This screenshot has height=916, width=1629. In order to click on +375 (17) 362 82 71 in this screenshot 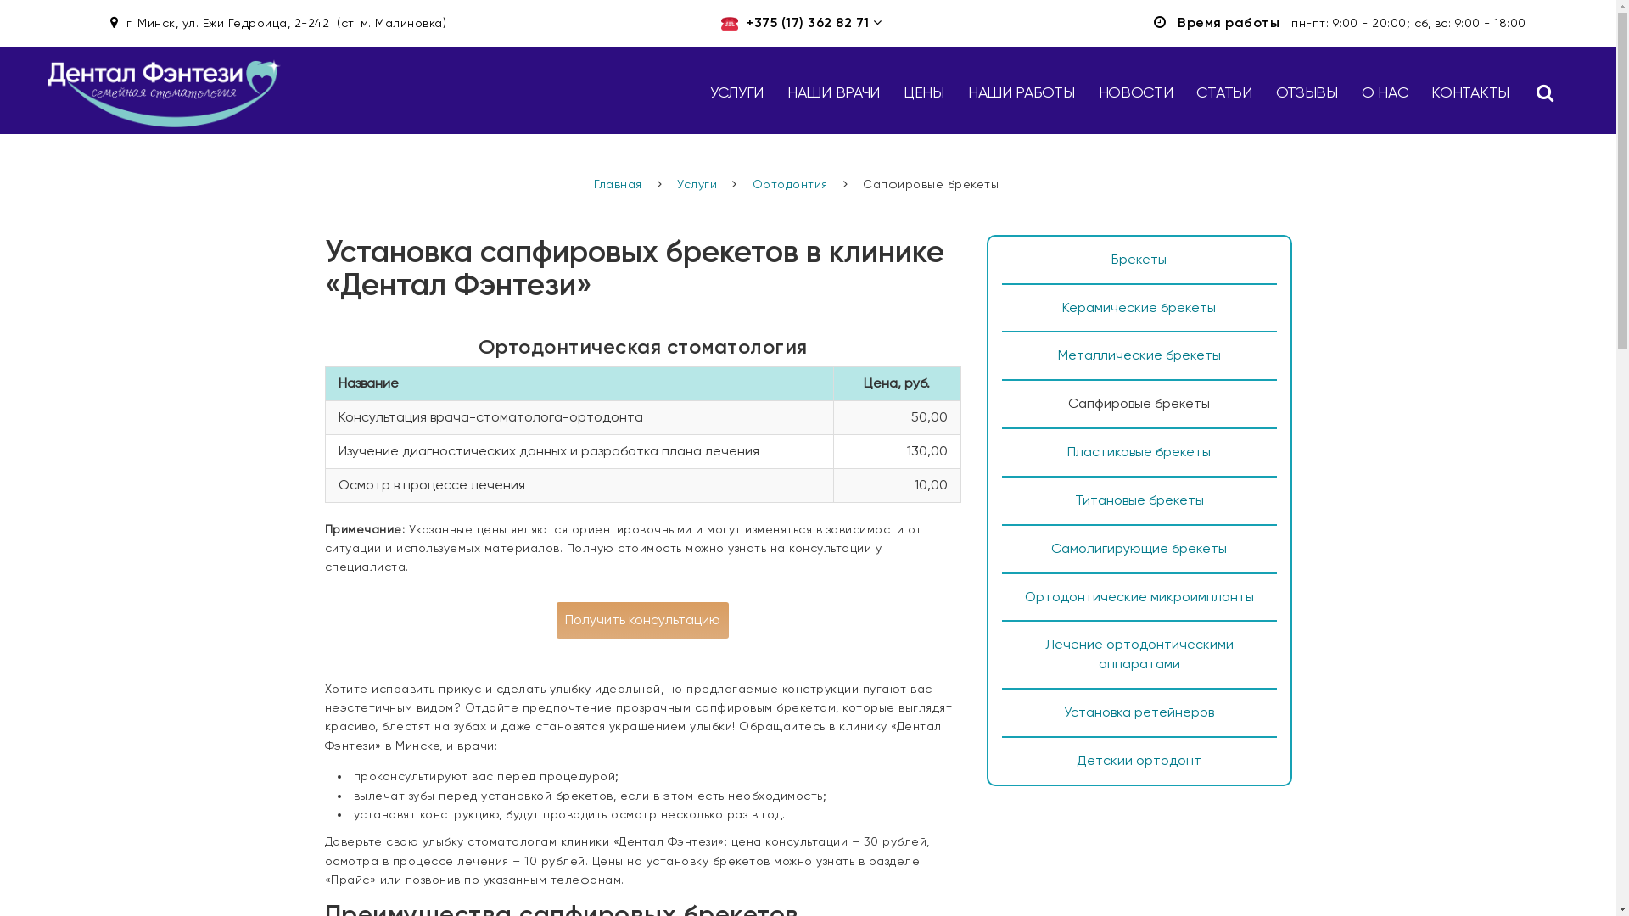, I will do `click(808, 22)`.